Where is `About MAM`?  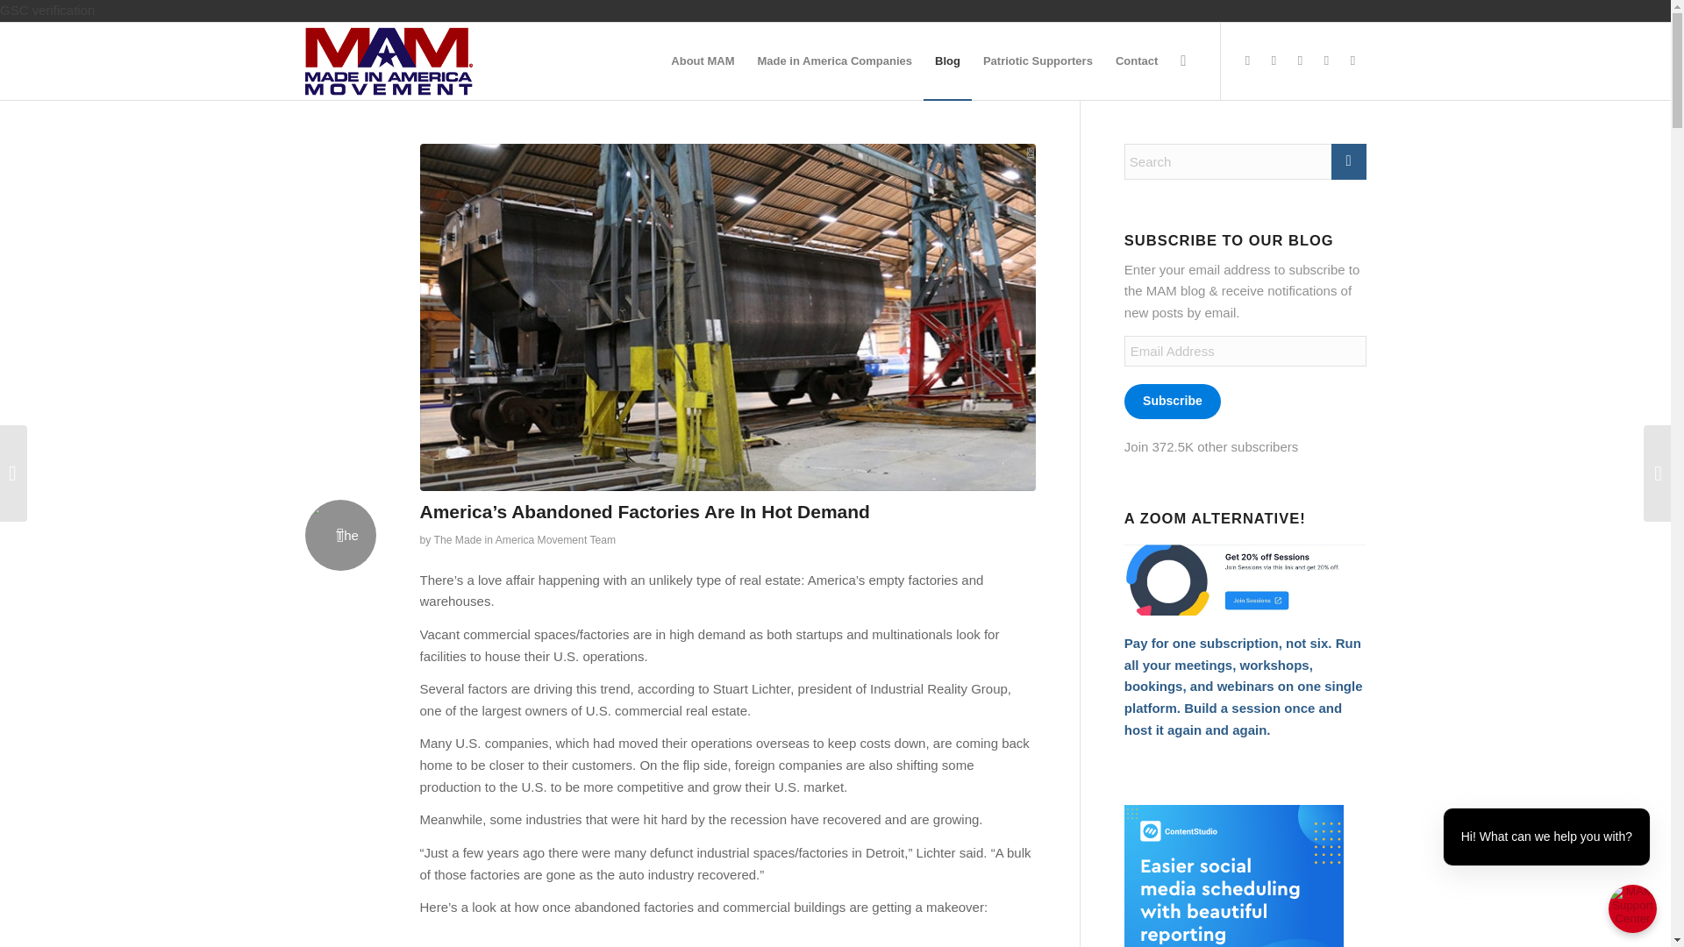
About MAM is located at coordinates (703, 61).